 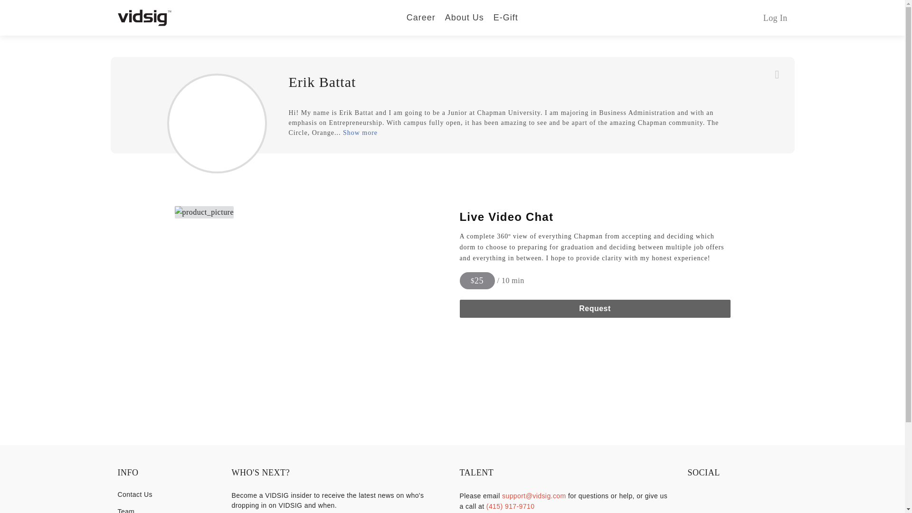 I want to click on Request, so click(x=595, y=308).